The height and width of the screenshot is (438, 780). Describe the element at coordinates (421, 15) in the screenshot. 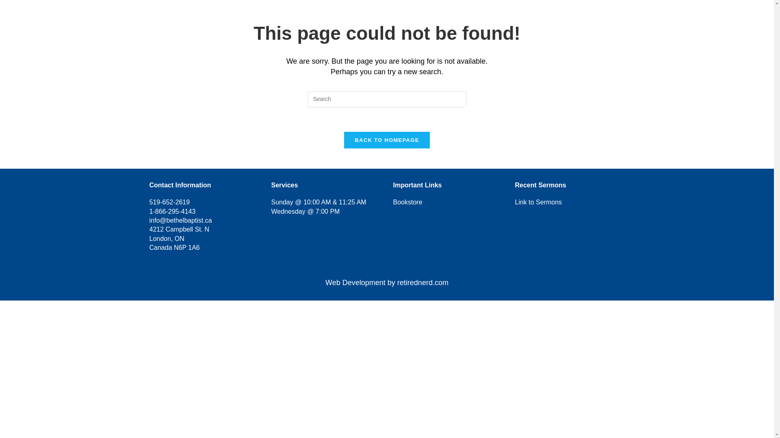

I see `Training` at that location.